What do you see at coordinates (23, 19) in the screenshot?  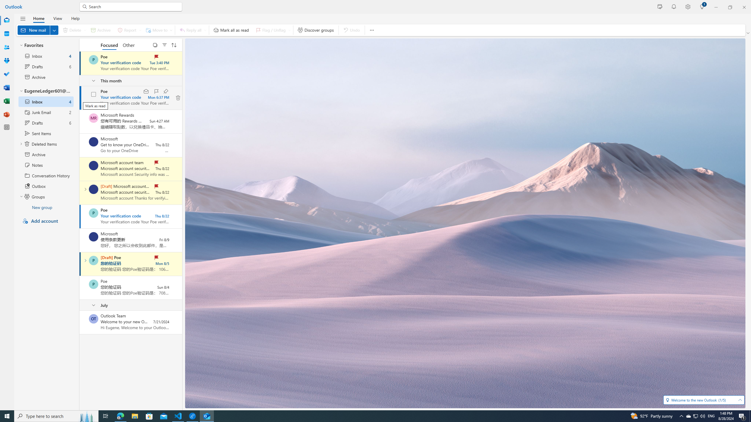 I see `Hide navigation pane` at bounding box center [23, 19].